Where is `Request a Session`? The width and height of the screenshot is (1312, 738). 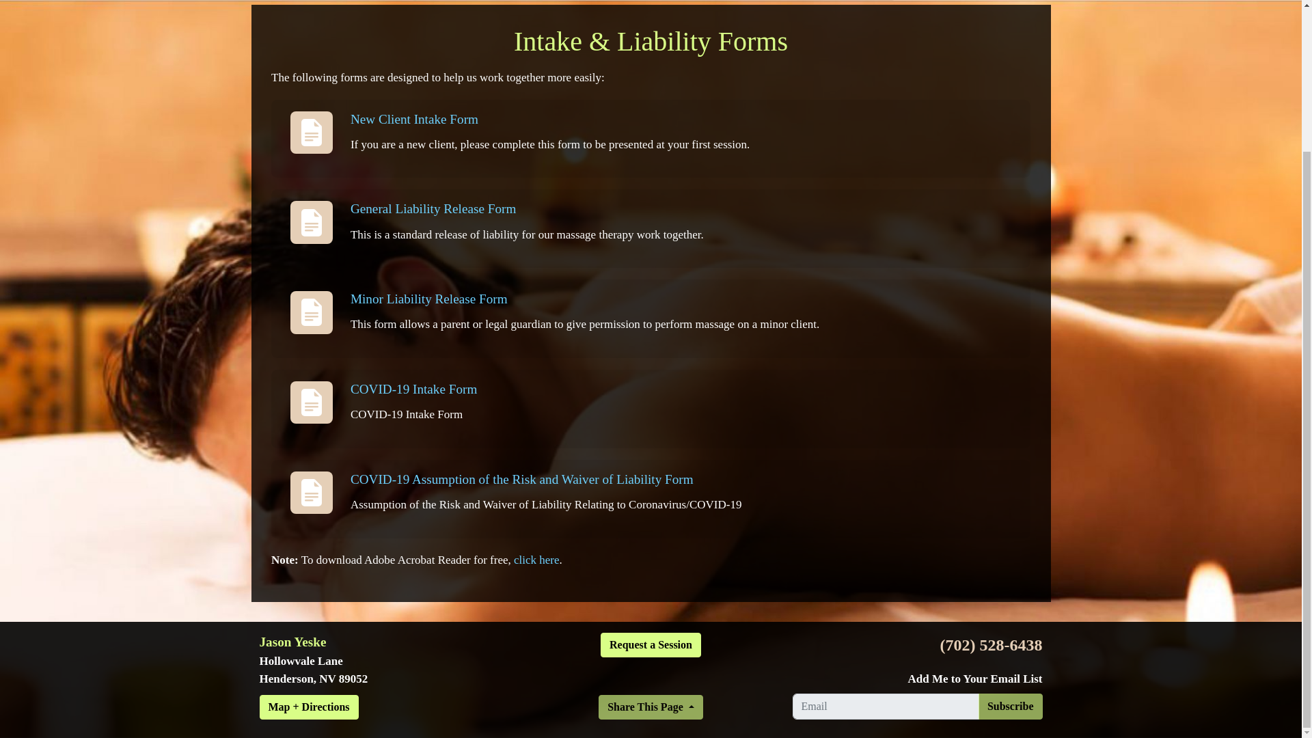 Request a Session is located at coordinates (651, 645).